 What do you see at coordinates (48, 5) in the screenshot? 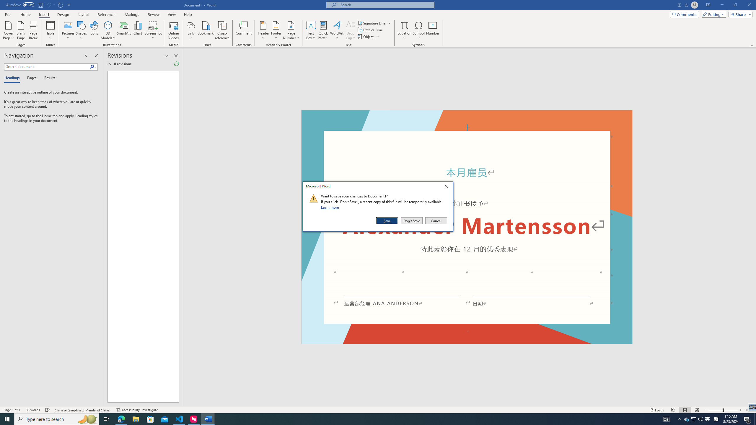
I see `Can't Undo` at bounding box center [48, 5].